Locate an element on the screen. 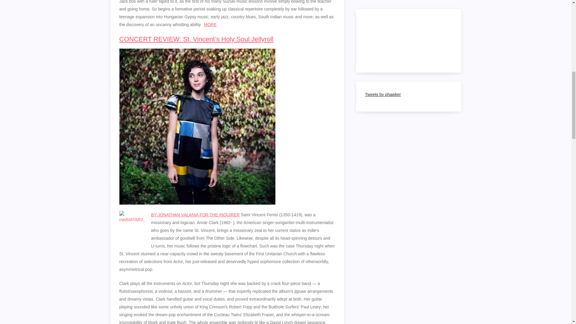 The image size is (576, 324). asdfasdfasdfas is located at coordinates (210, 25).